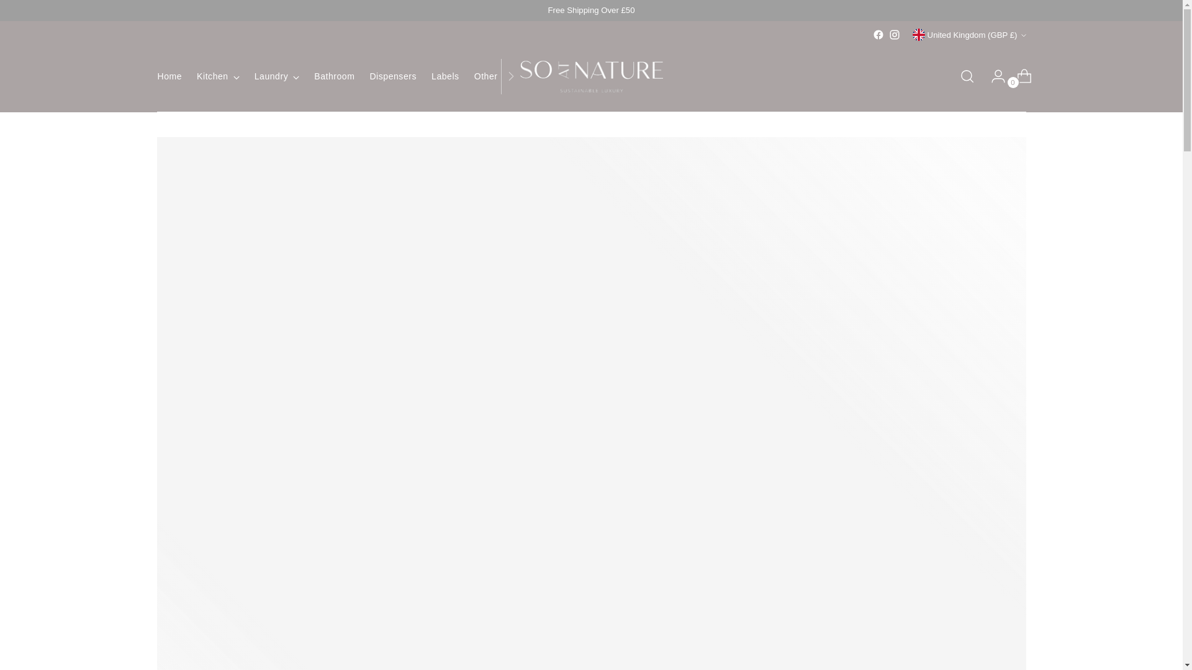  What do you see at coordinates (169, 76) in the screenshot?
I see `Home` at bounding box center [169, 76].